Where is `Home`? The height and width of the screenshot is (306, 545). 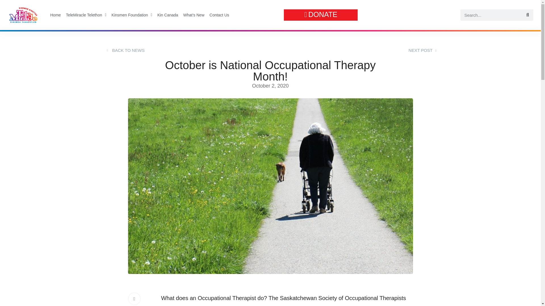
Home is located at coordinates (55, 15).